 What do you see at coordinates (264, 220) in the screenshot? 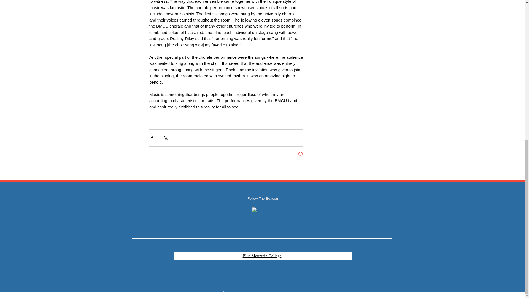
I see `bmcbeaconlogocircle.jpg` at bounding box center [264, 220].